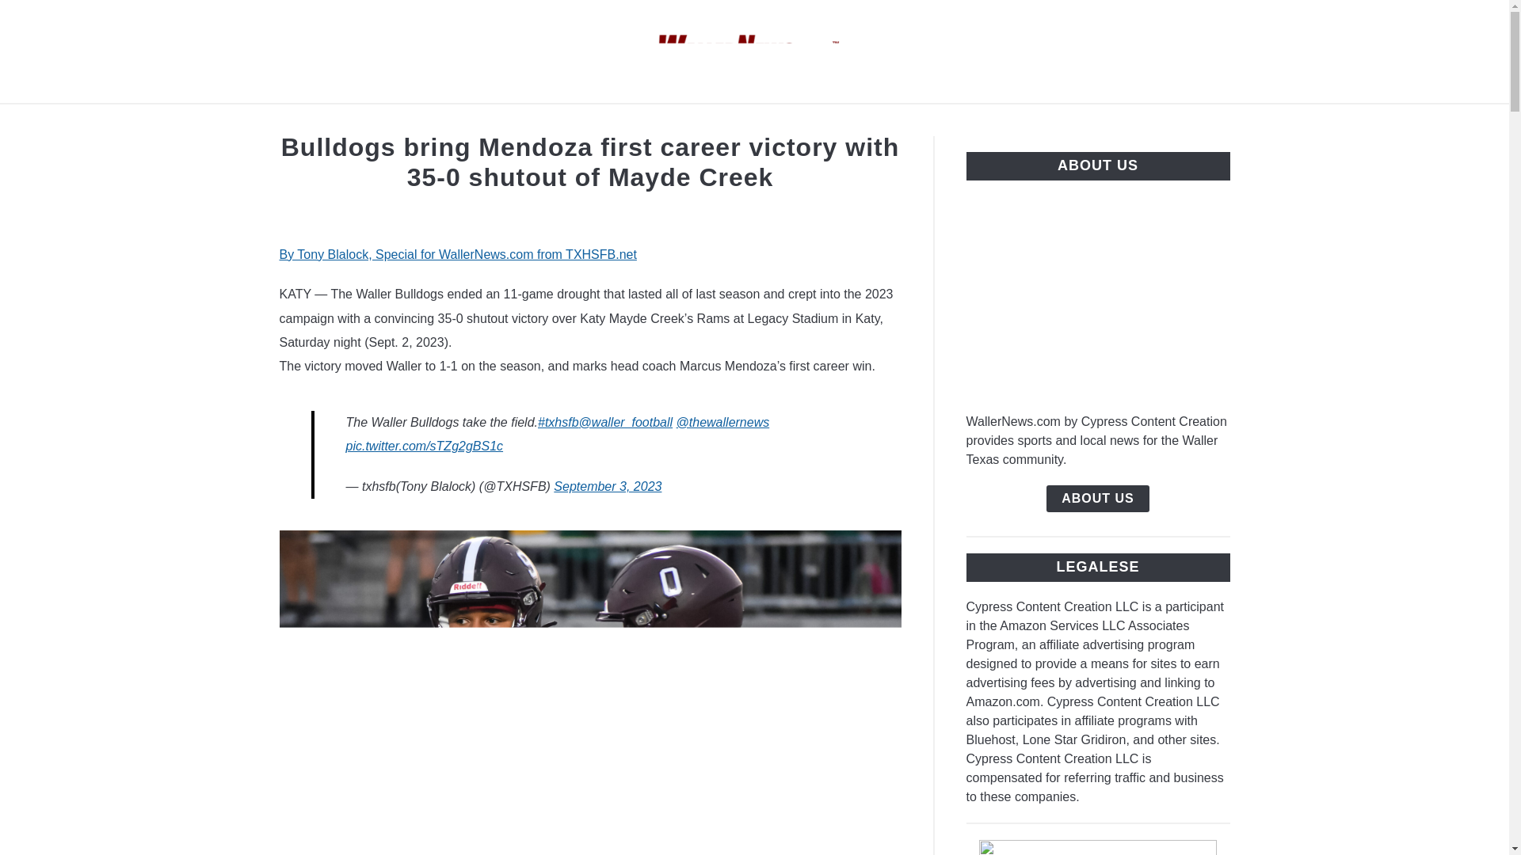 This screenshot has width=1521, height=855. What do you see at coordinates (607, 486) in the screenshot?
I see `September 3, 2023` at bounding box center [607, 486].